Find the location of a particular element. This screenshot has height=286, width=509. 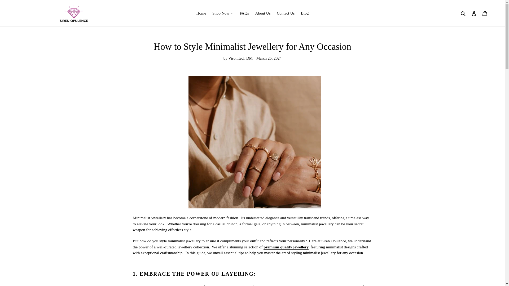

About Us is located at coordinates (263, 13).